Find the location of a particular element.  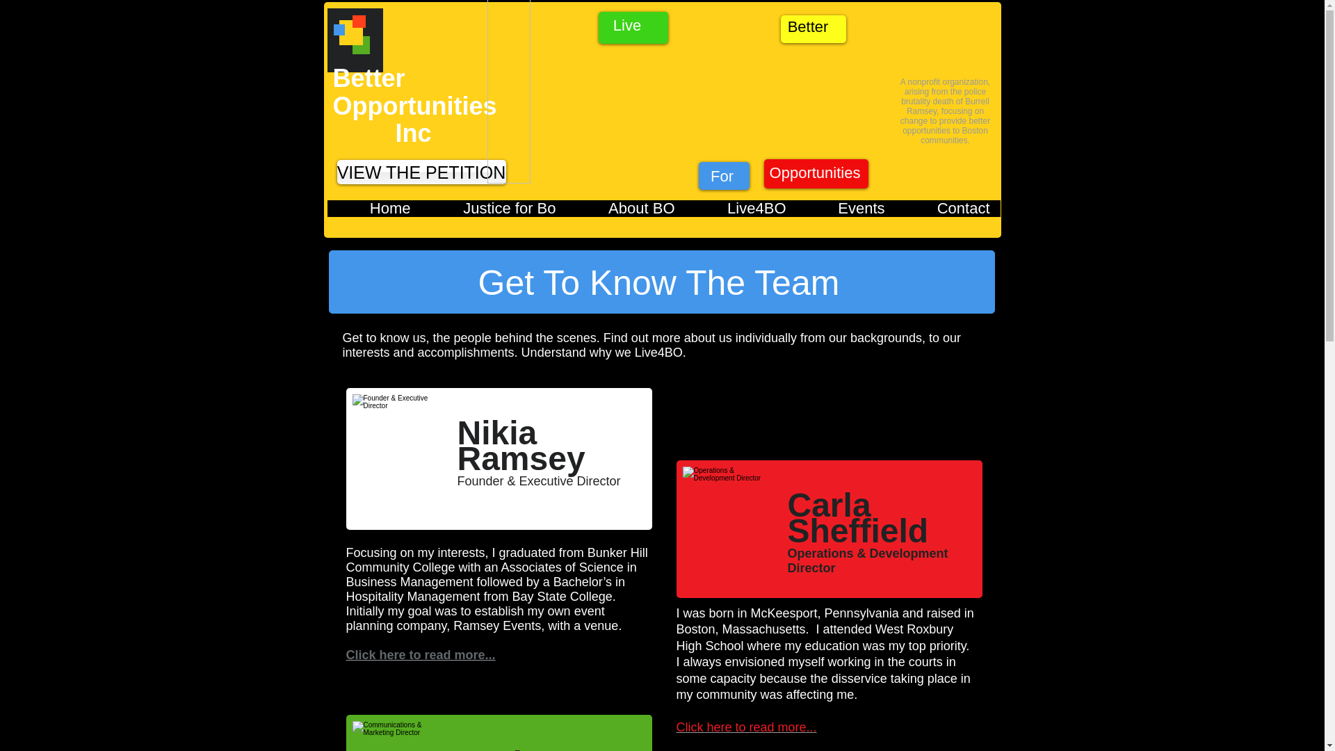

Contact is located at coordinates (948, 213).